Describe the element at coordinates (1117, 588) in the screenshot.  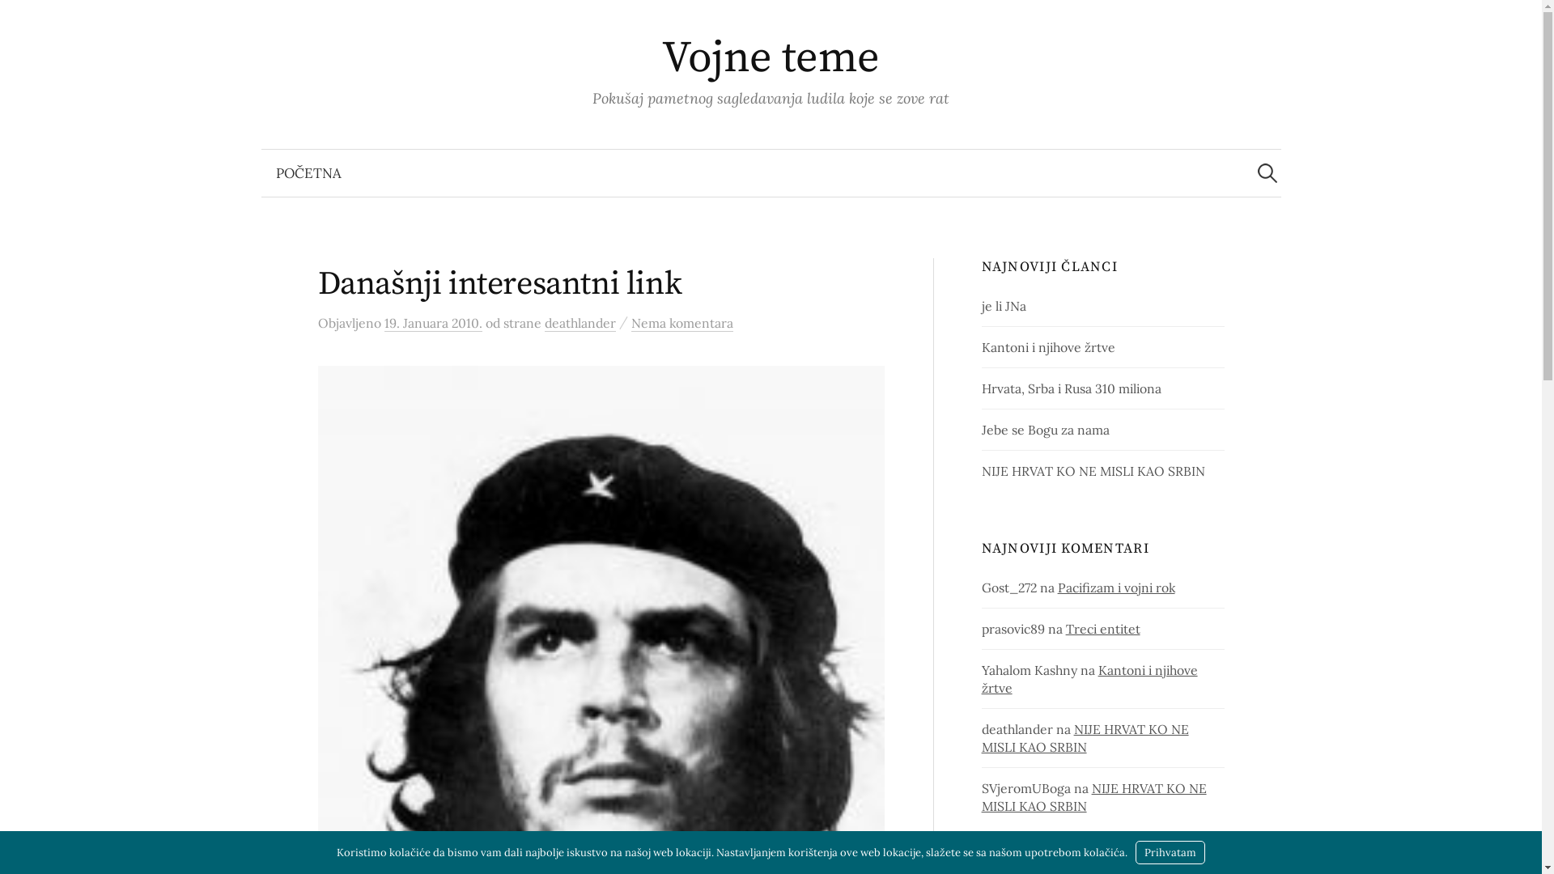
I see `Pacifizam i vojni rok` at that location.